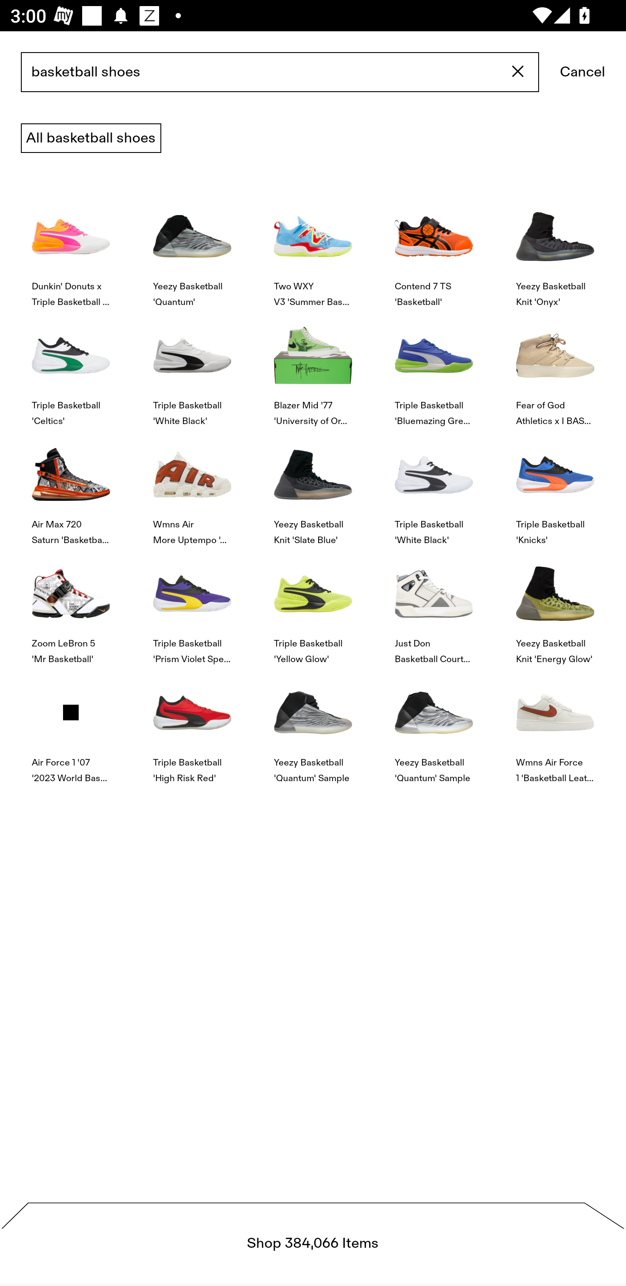  Describe the element at coordinates (71, 368) in the screenshot. I see `Triple Basketball 'Celtics'` at that location.